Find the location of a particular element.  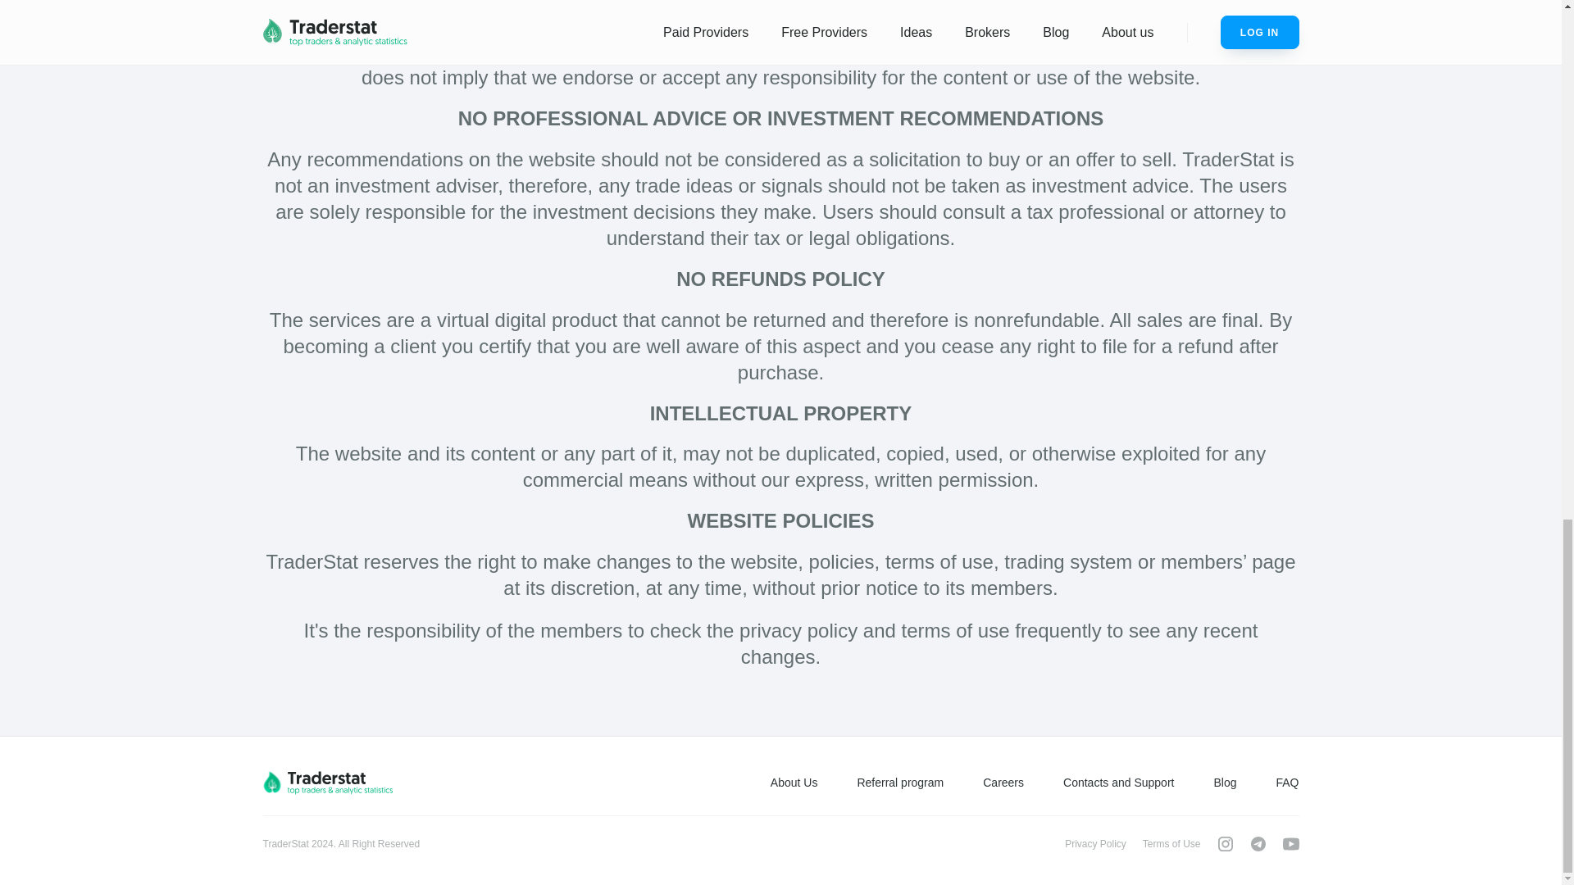

Contacts and Support is located at coordinates (1118, 783).